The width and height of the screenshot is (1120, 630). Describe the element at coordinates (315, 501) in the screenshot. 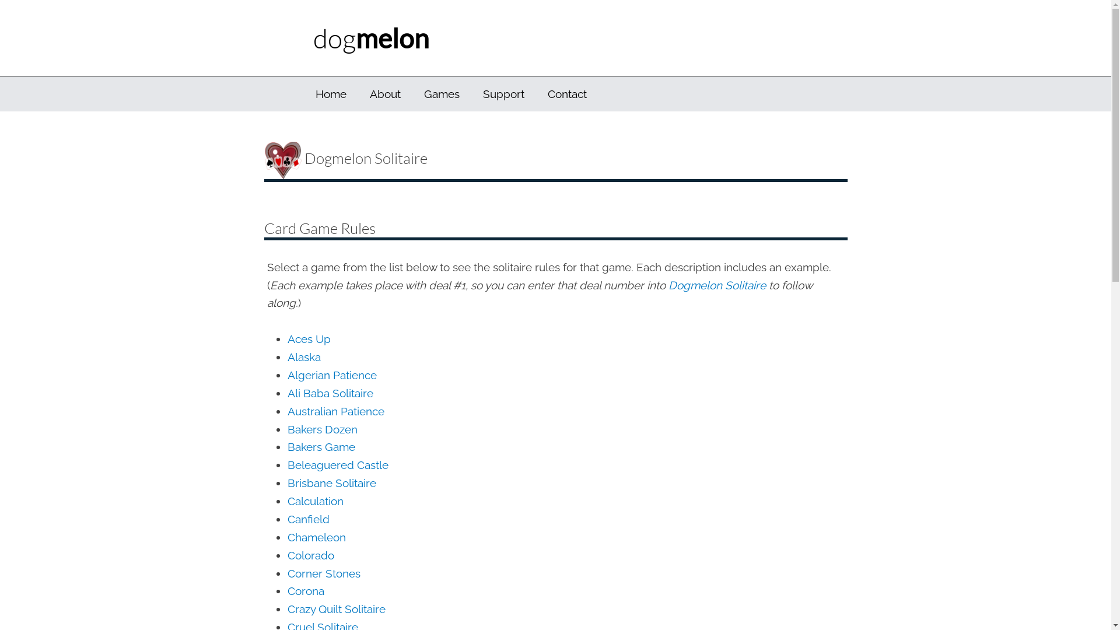

I see `Calculation` at that location.